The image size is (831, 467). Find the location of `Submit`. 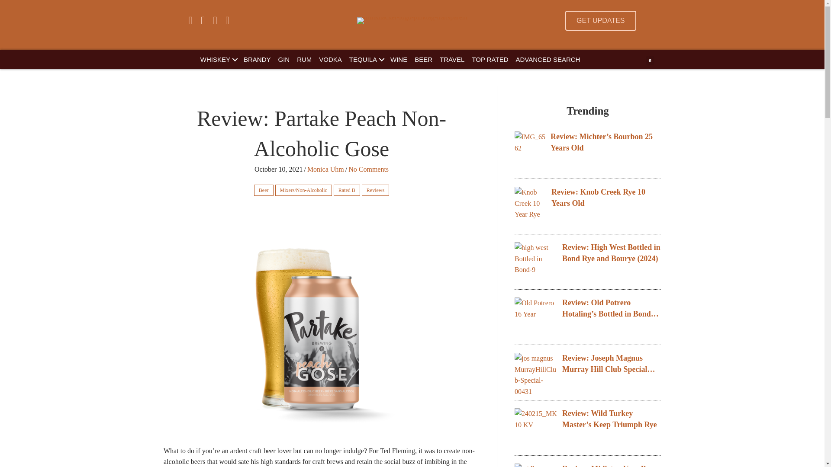

Submit is located at coordinates (422, 176).